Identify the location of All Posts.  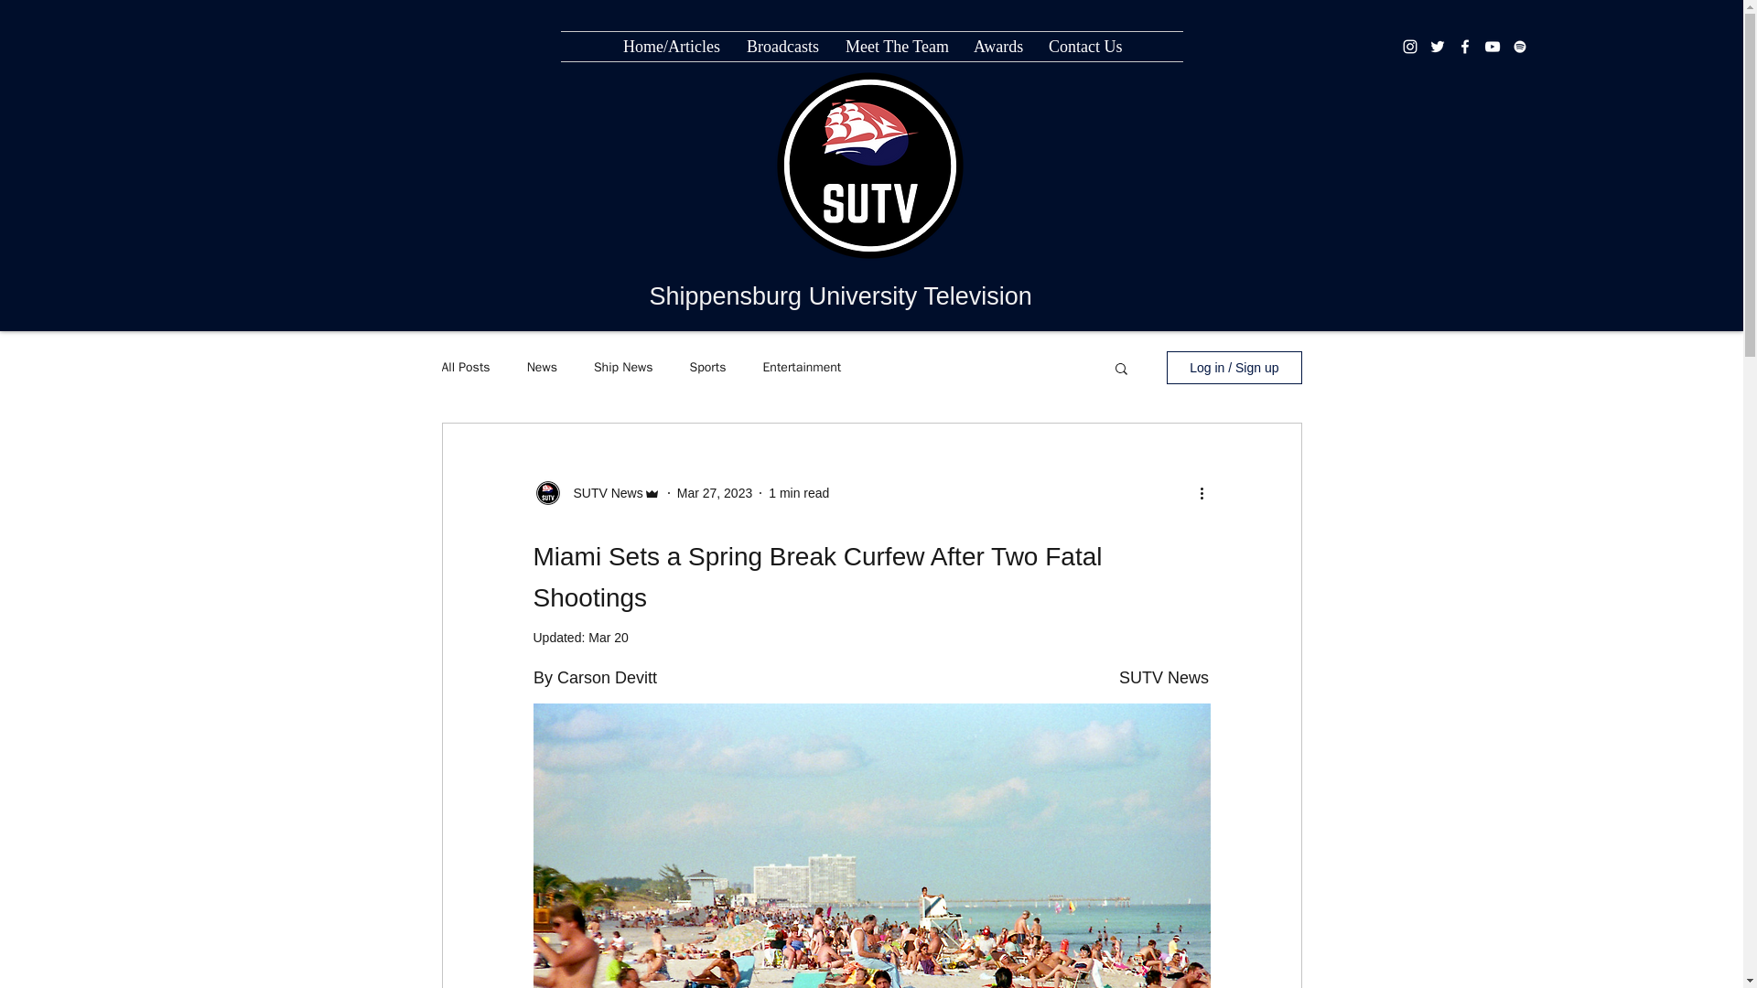
(465, 368).